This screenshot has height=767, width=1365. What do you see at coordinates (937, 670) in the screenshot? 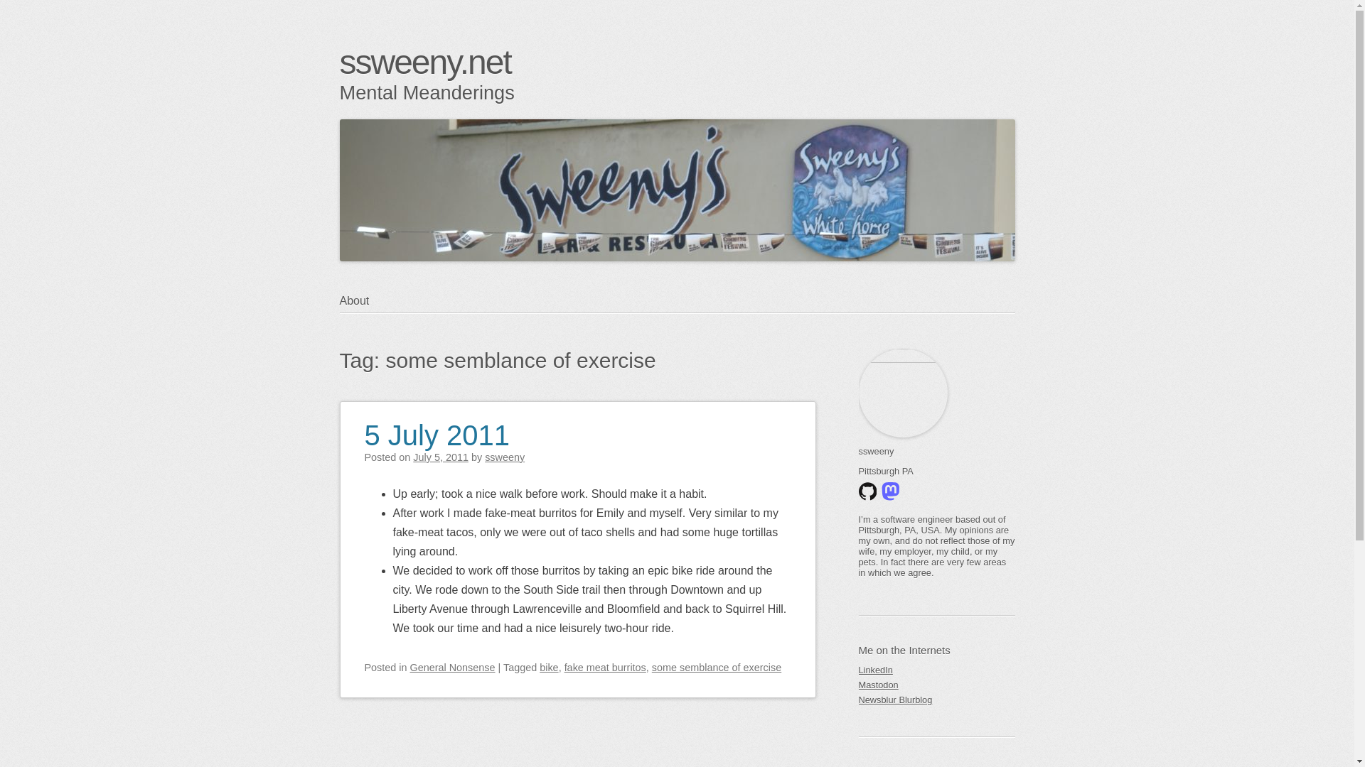
I see `LinkedIn Profile` at bounding box center [937, 670].